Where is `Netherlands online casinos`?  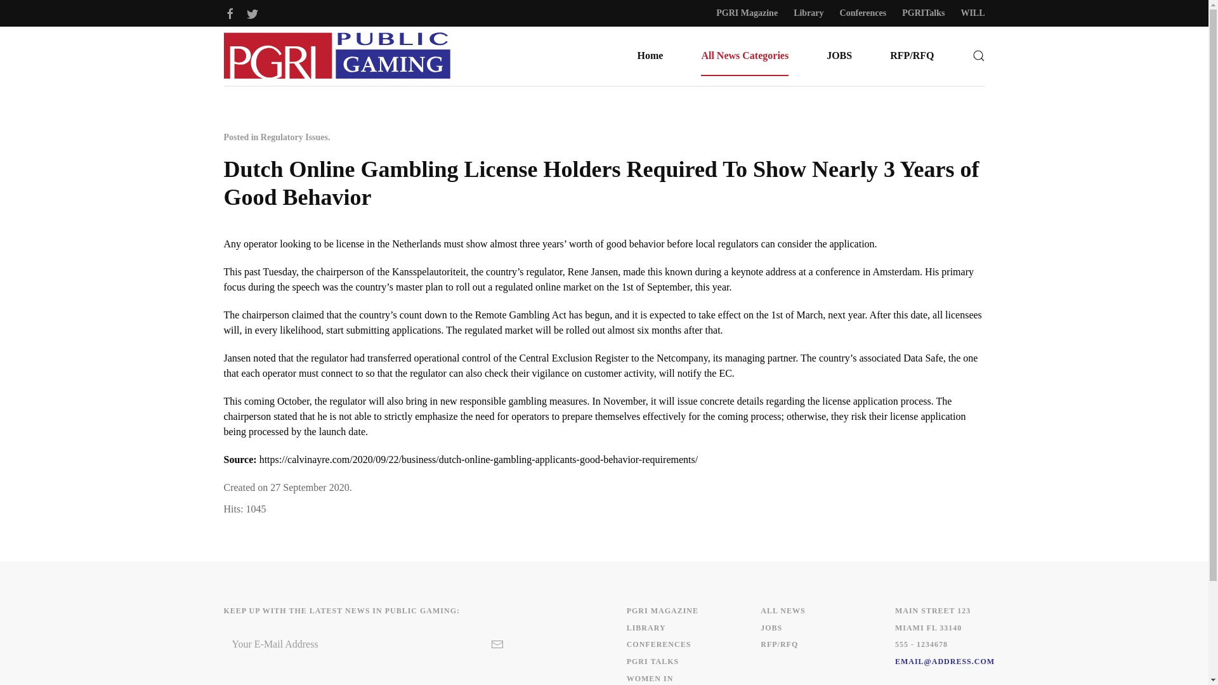 Netherlands online casinos is located at coordinates (416, 244).